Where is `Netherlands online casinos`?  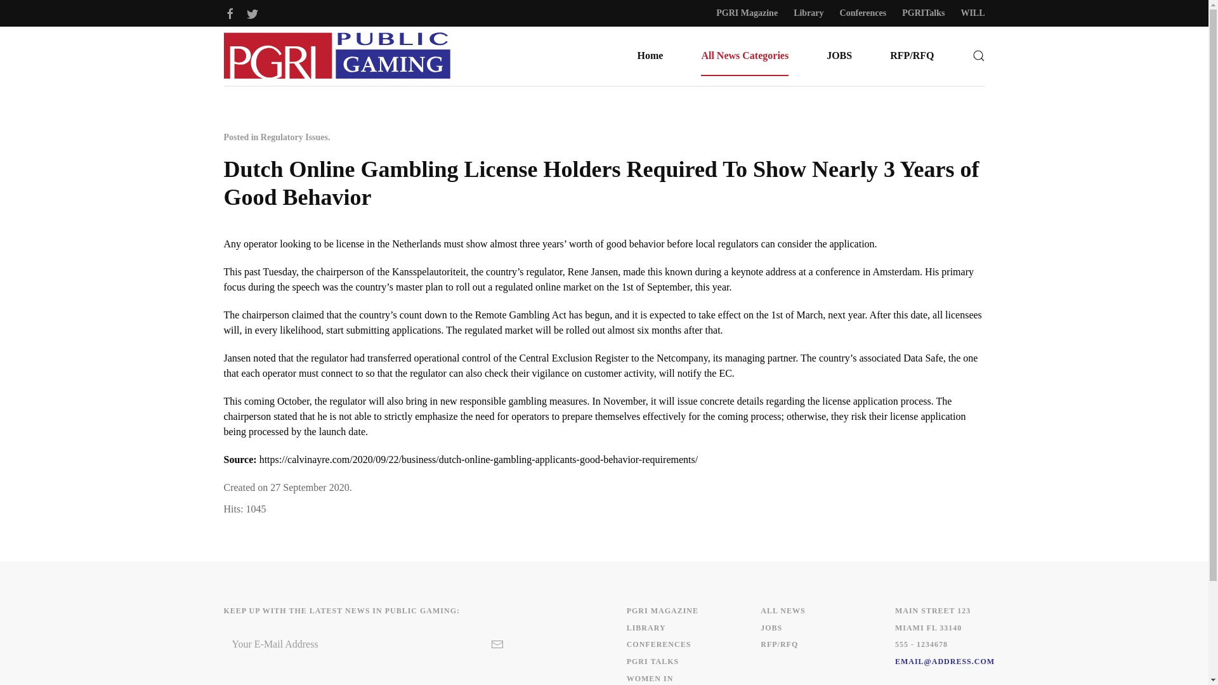 Netherlands online casinos is located at coordinates (416, 244).